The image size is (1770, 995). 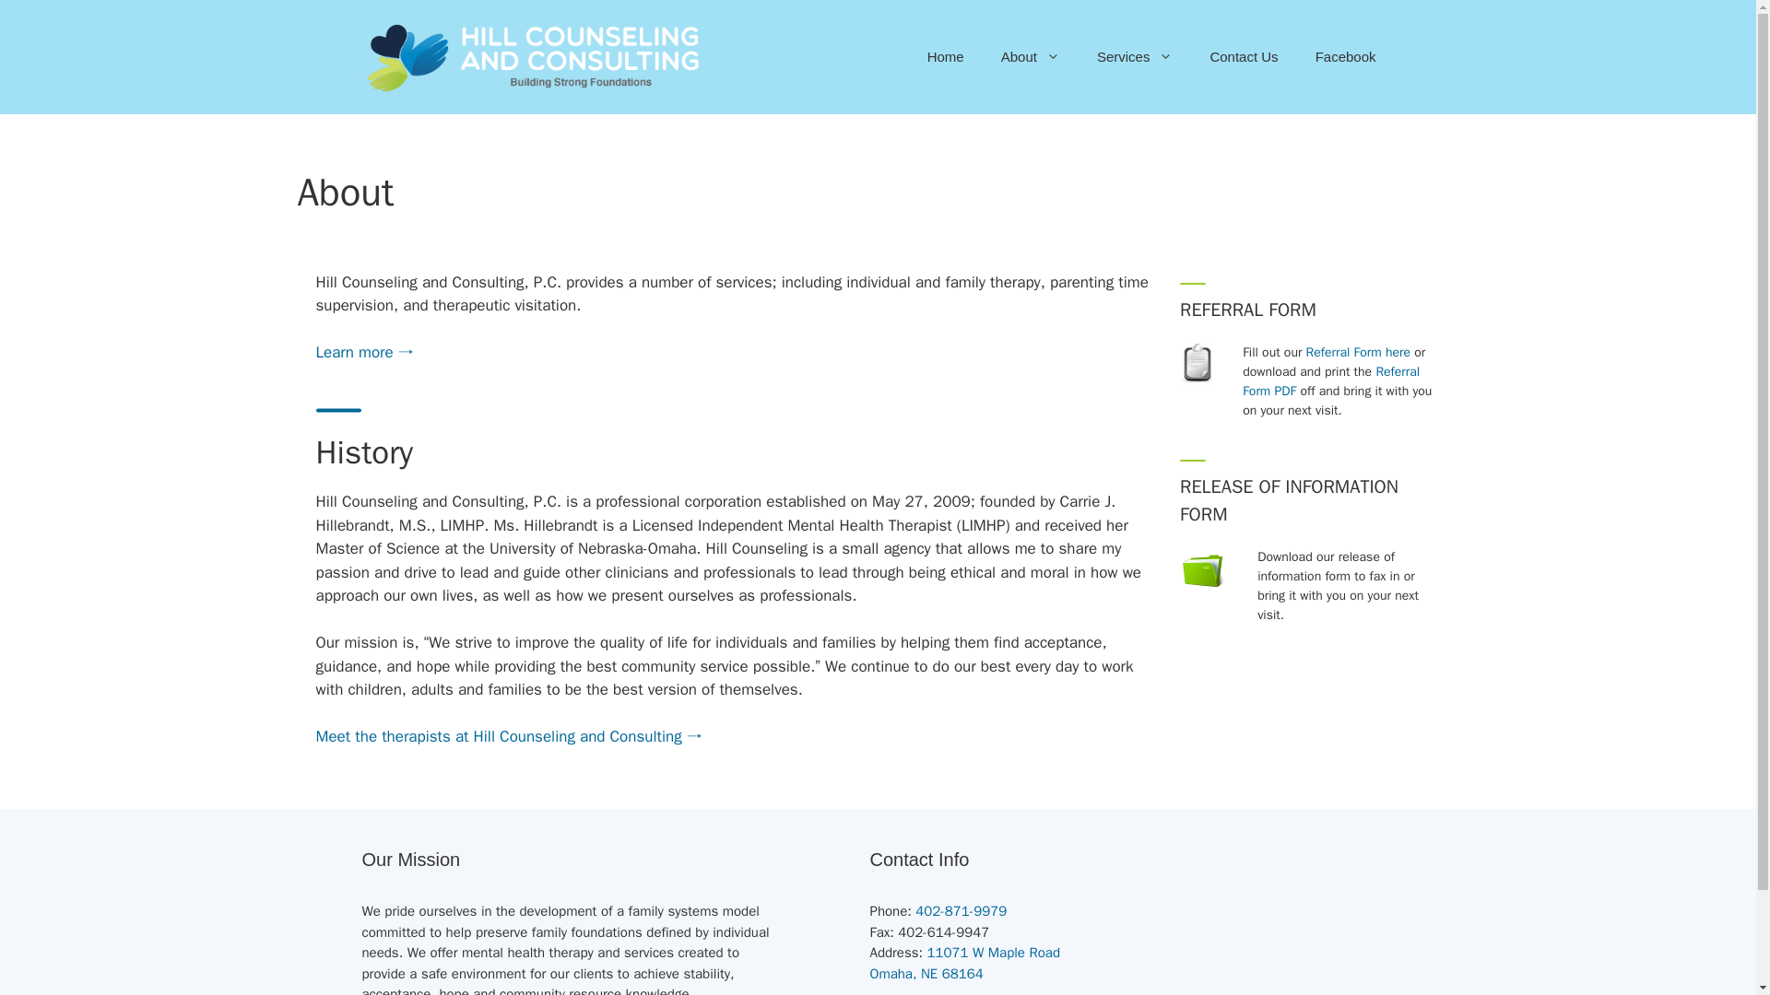 I want to click on Services, so click(x=1134, y=57).